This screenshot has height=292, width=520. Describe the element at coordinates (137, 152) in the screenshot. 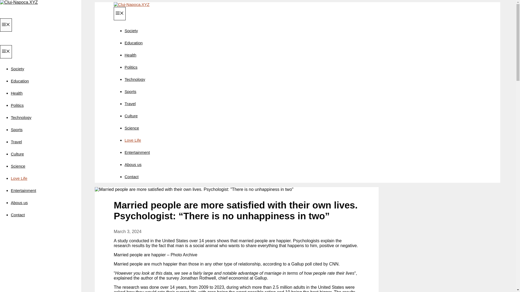

I see `Entertainment` at that location.